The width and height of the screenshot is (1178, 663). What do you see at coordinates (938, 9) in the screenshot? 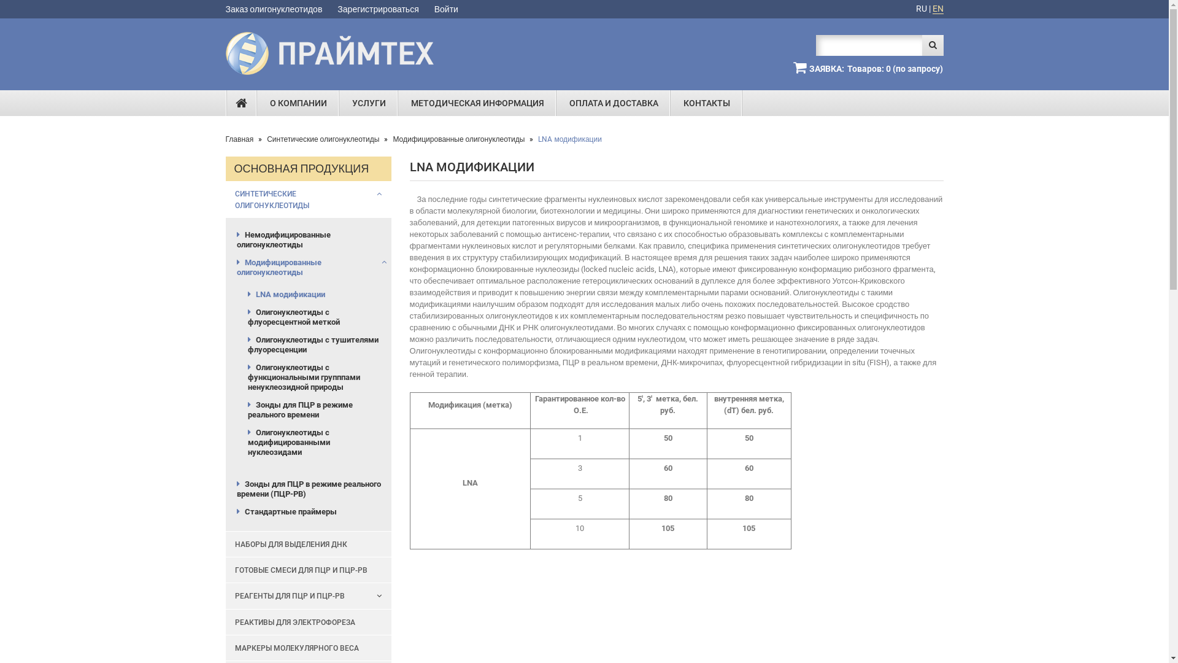
I see `EN` at bounding box center [938, 9].